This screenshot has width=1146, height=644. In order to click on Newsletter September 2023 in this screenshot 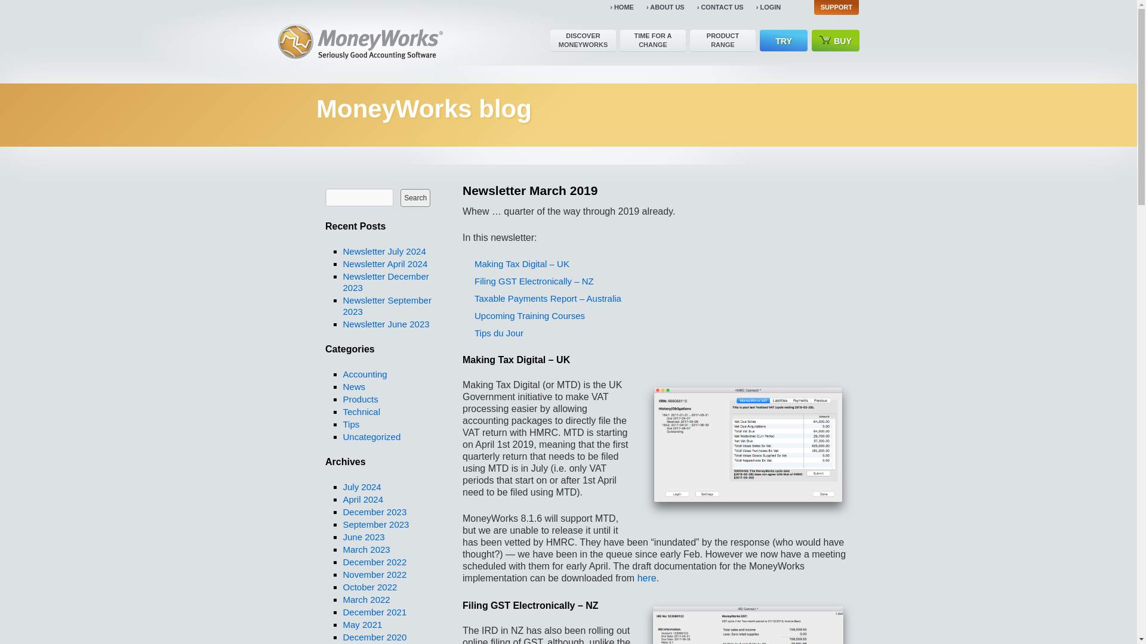, I will do `click(387, 305)`.